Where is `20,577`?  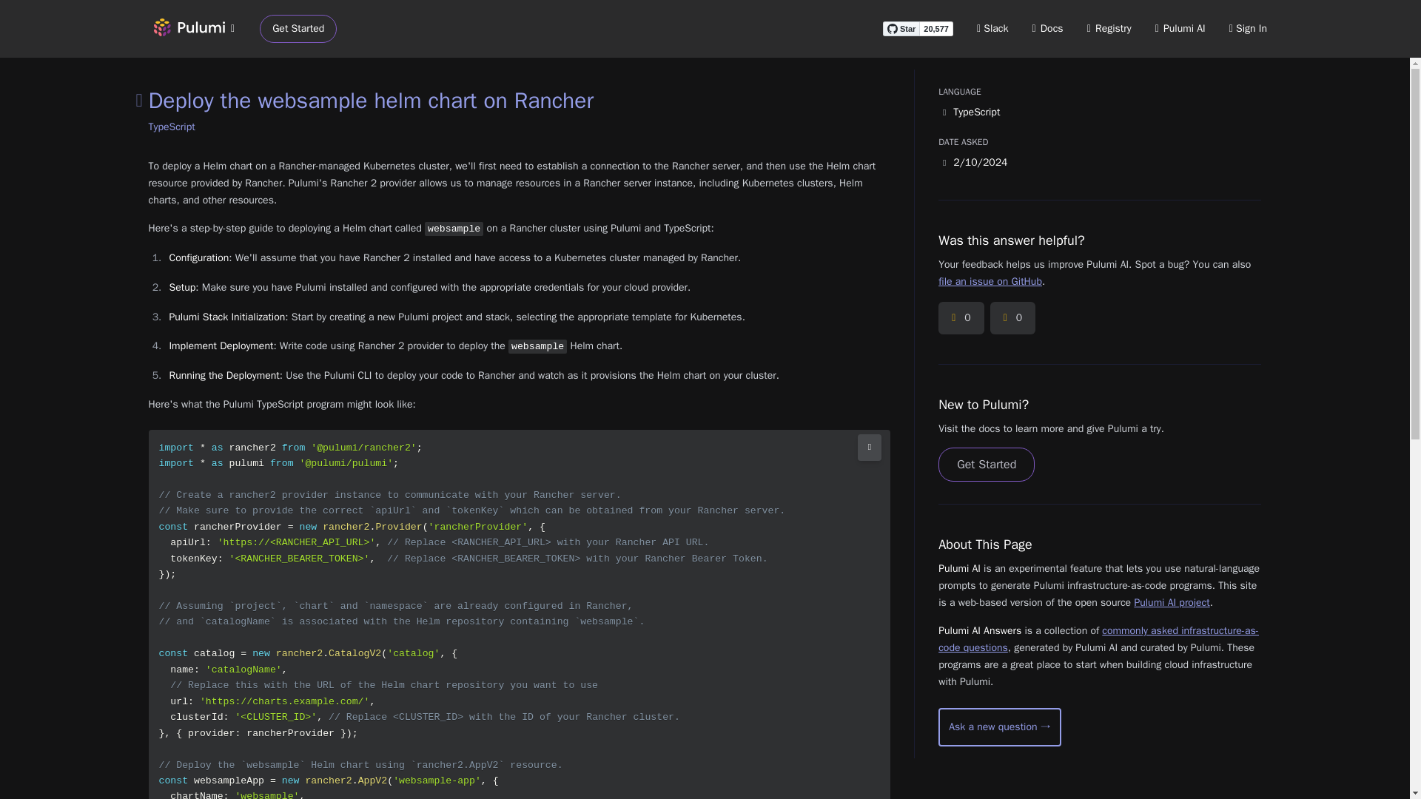 20,577 is located at coordinates (936, 28).